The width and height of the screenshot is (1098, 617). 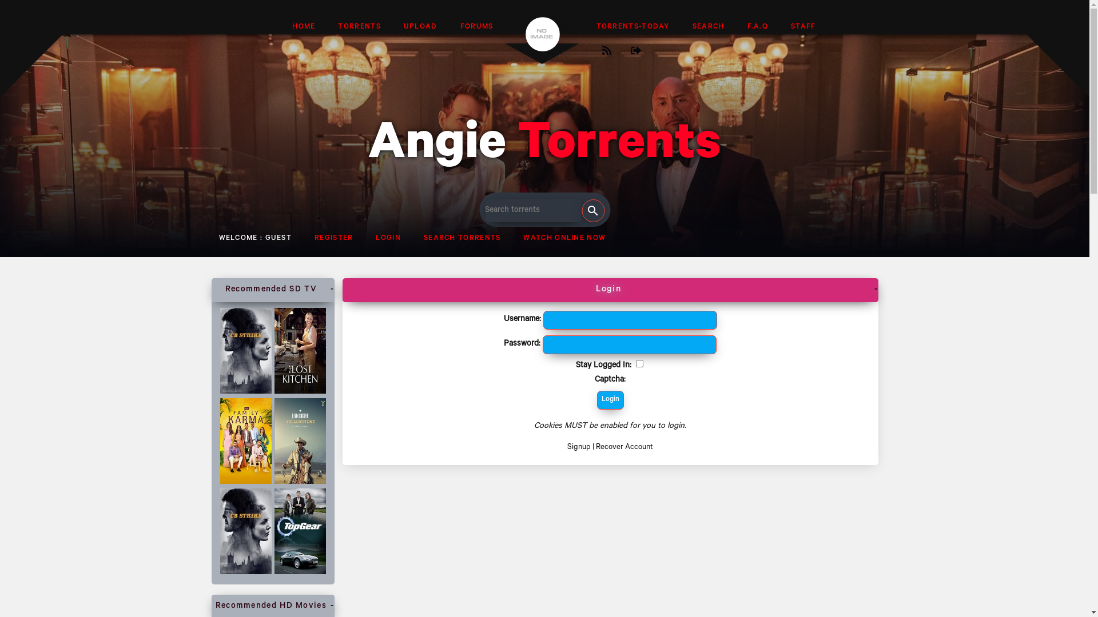 I want to click on Yellowstone.S05E07.WEBRip.x264-XEN0N, so click(x=300, y=483).